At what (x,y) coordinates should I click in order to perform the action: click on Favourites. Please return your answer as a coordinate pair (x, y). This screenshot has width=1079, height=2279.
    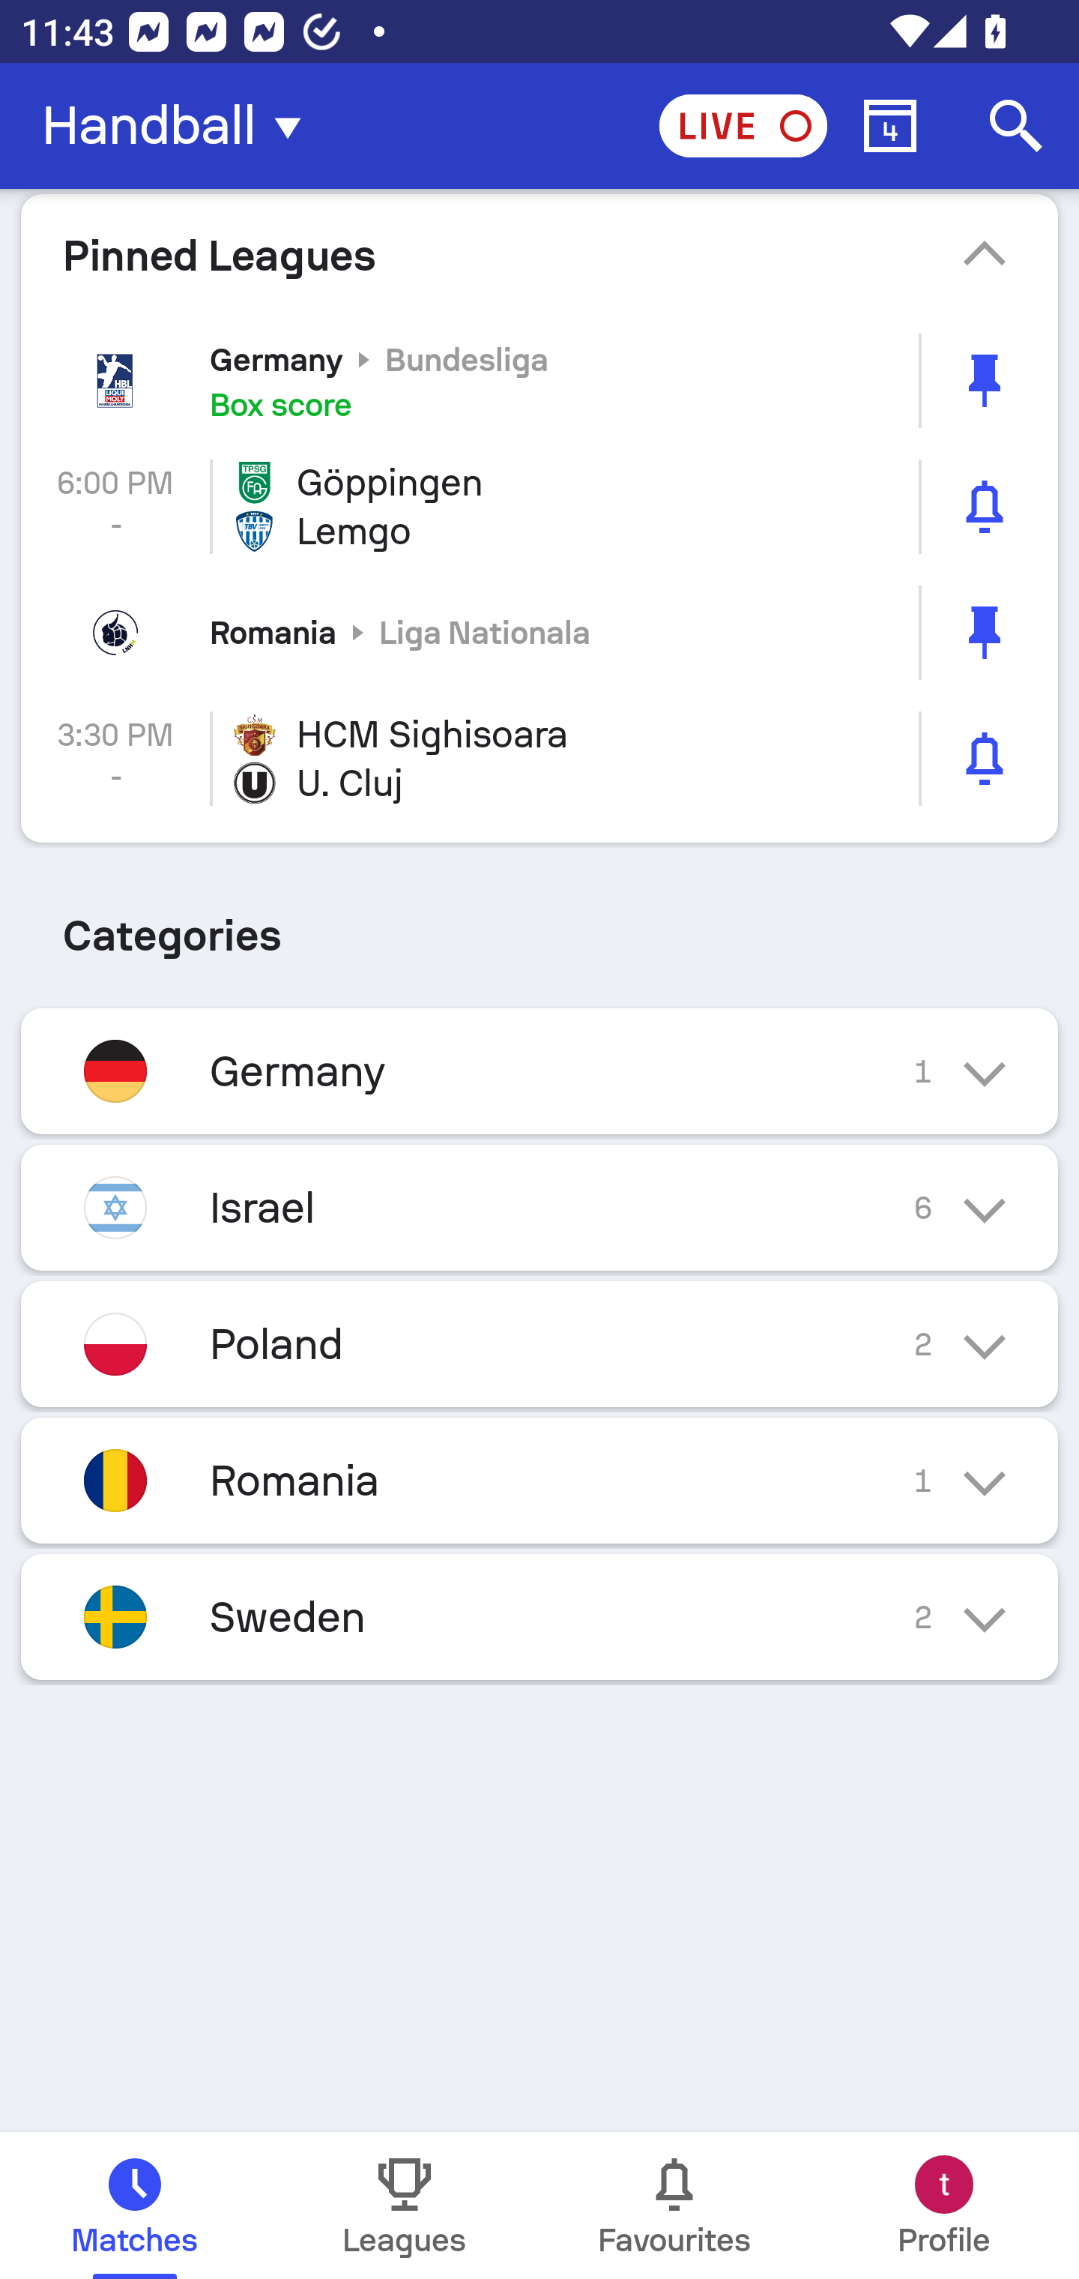
    Looking at the image, I should click on (674, 2206).